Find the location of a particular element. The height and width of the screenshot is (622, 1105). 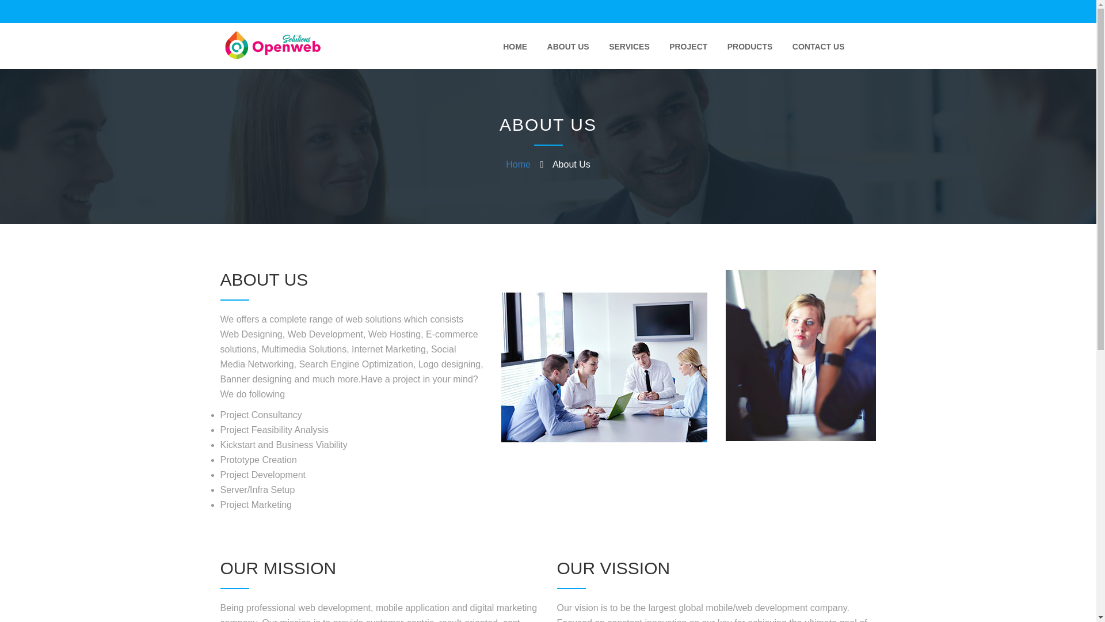

SERVICES is located at coordinates (629, 46).